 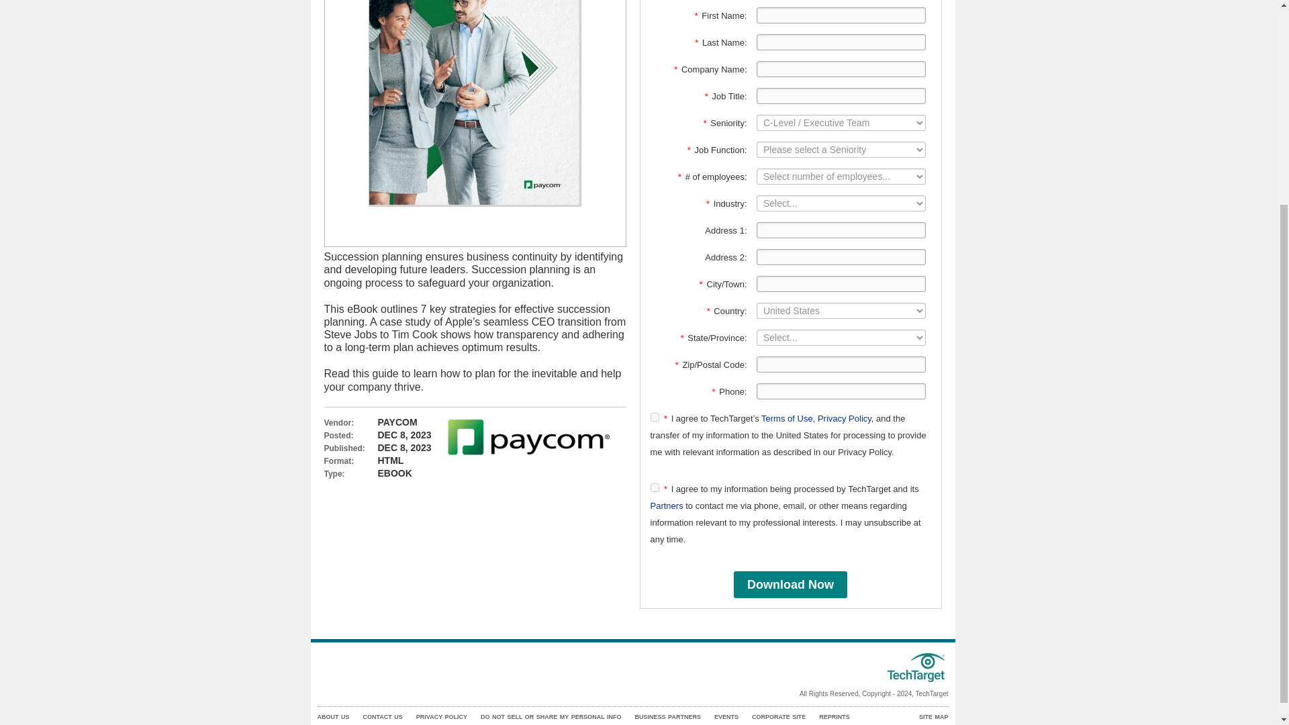 What do you see at coordinates (668, 717) in the screenshot?
I see `BUSINESS PARTNERS` at bounding box center [668, 717].